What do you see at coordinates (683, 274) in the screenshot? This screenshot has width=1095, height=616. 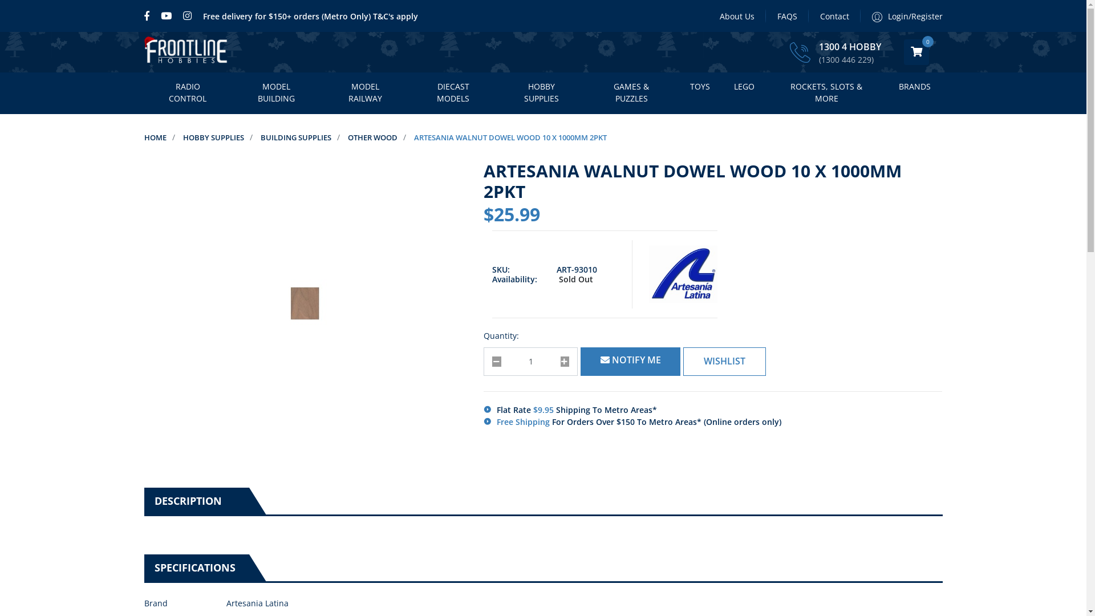 I see `Artesania Latina` at bounding box center [683, 274].